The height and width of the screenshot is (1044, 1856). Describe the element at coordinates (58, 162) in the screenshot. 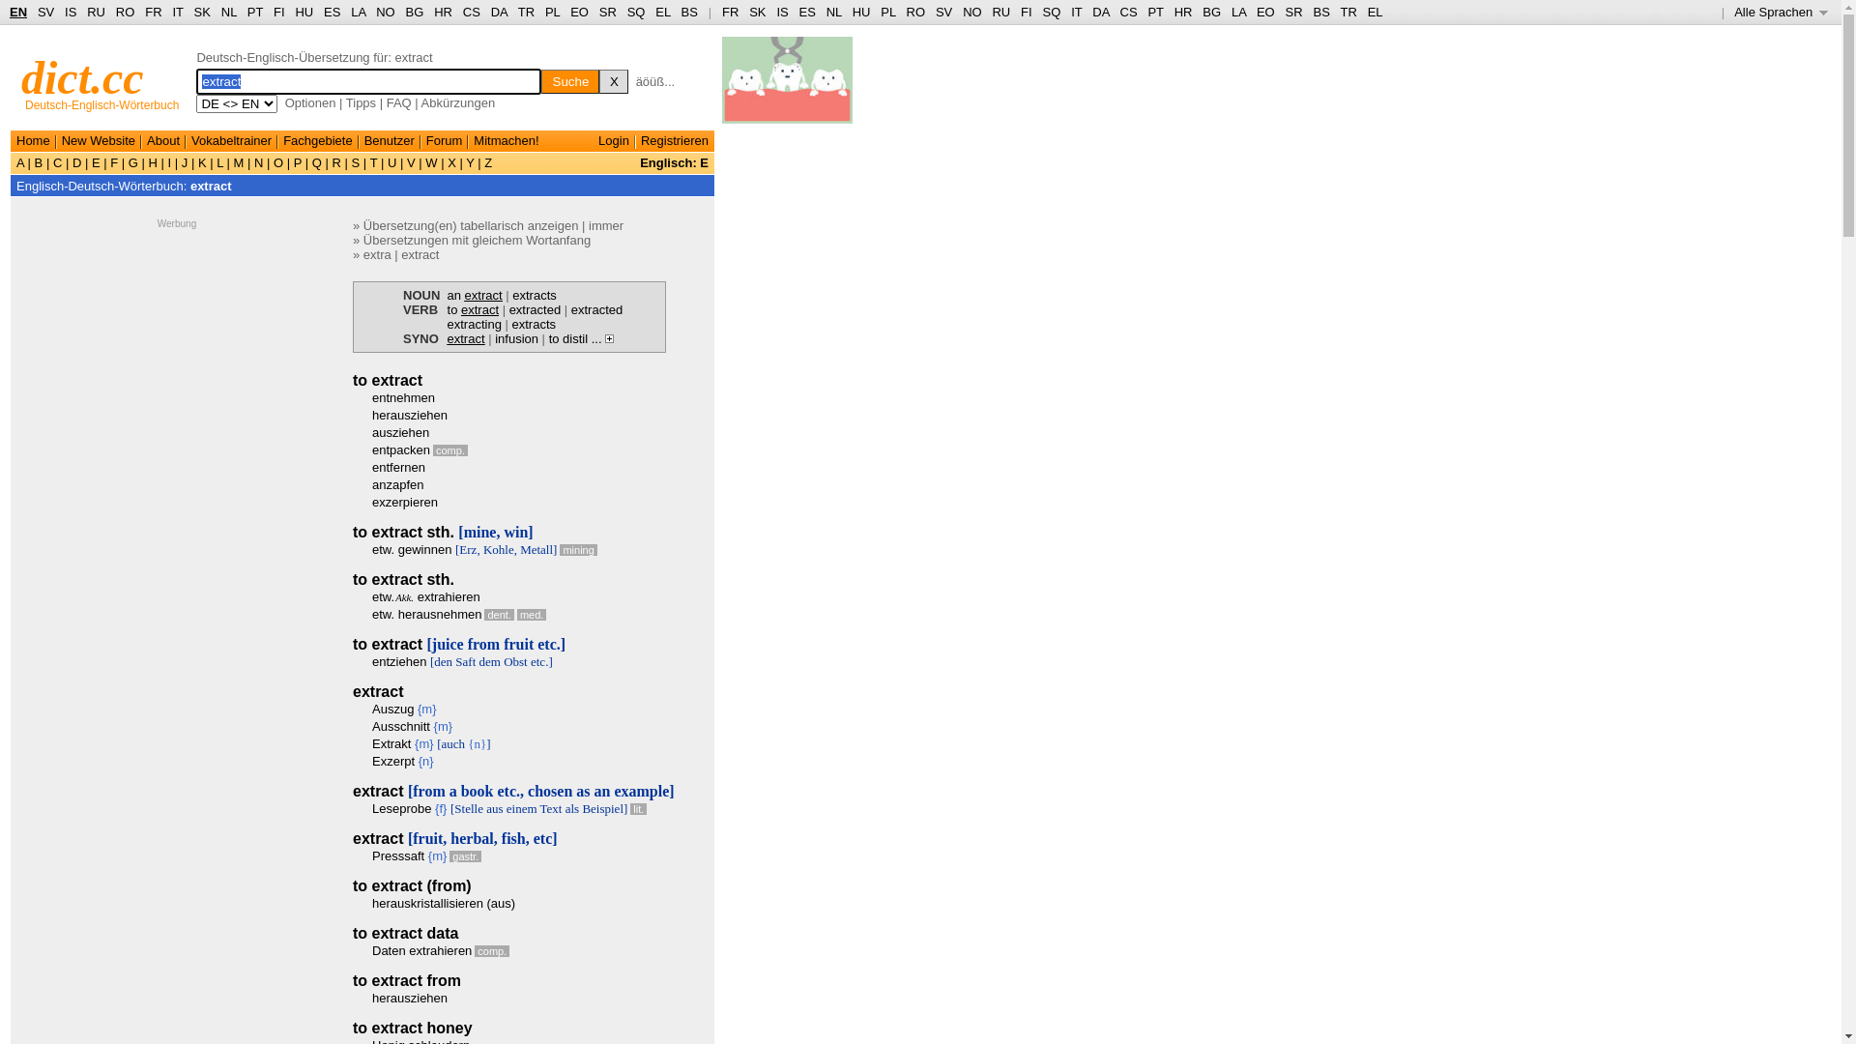

I see `C` at that location.